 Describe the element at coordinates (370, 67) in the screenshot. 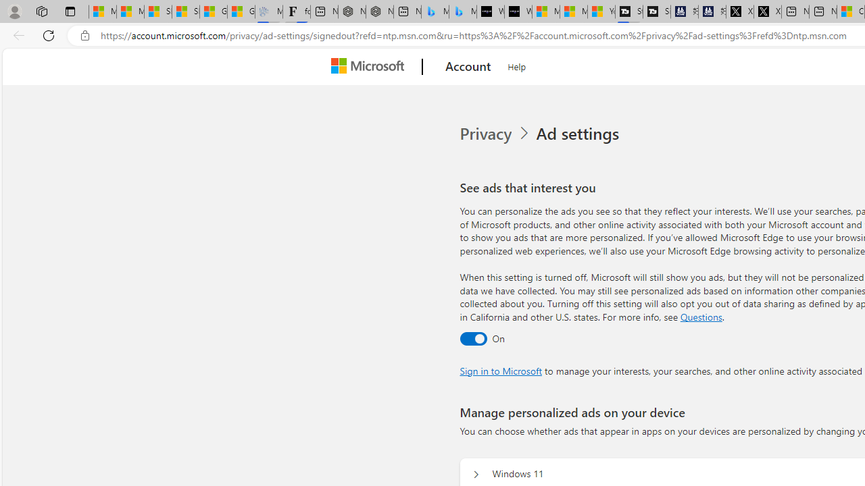

I see `Microsoft` at that location.